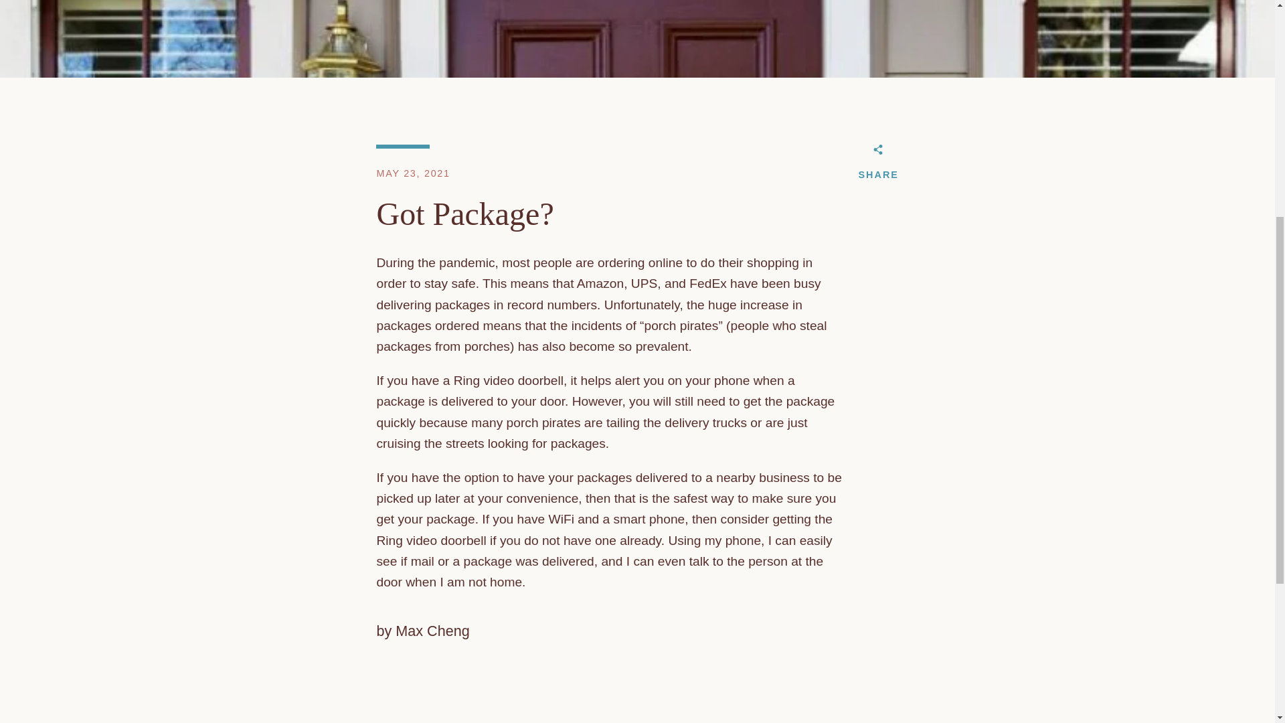  What do you see at coordinates (329, 267) in the screenshot?
I see `countryclubpark on Facebook` at bounding box center [329, 267].